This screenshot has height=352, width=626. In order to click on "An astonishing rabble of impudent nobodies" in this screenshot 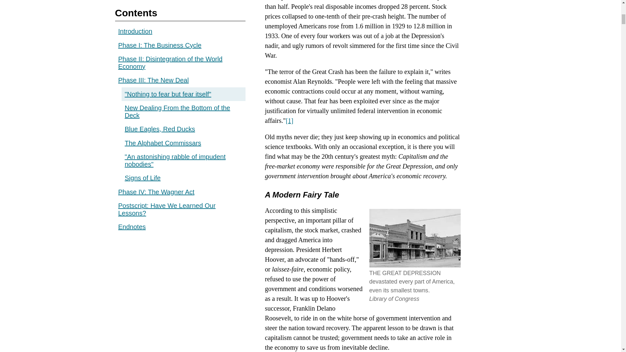, I will do `click(175, 69)`.